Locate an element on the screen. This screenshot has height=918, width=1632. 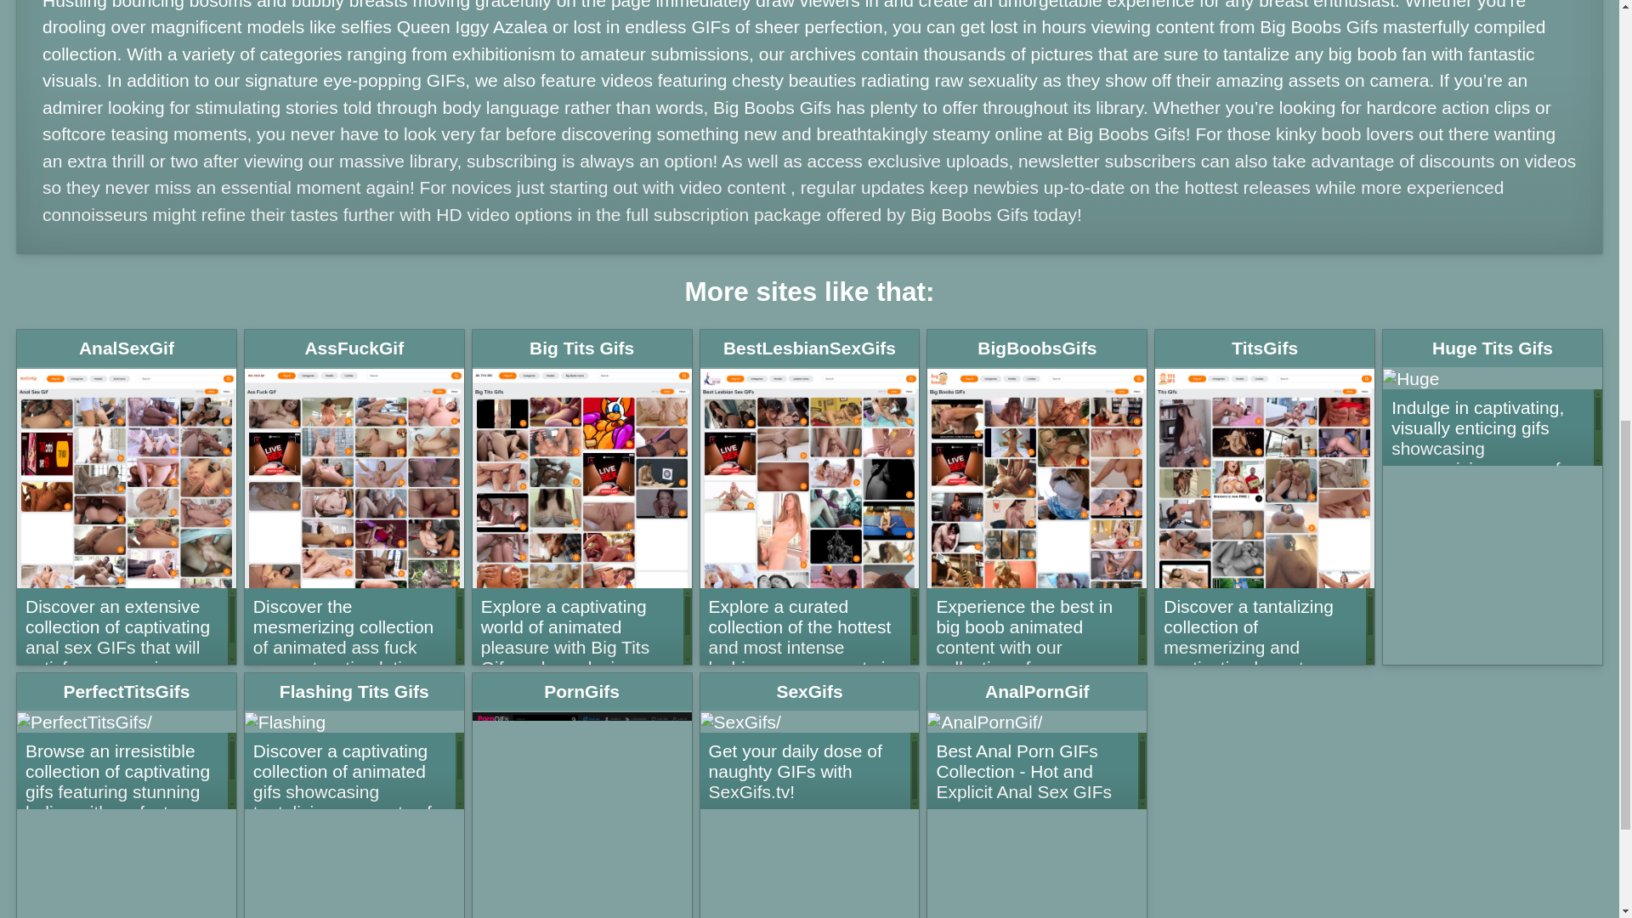
BigBoobsGifs is located at coordinates (1037, 348).